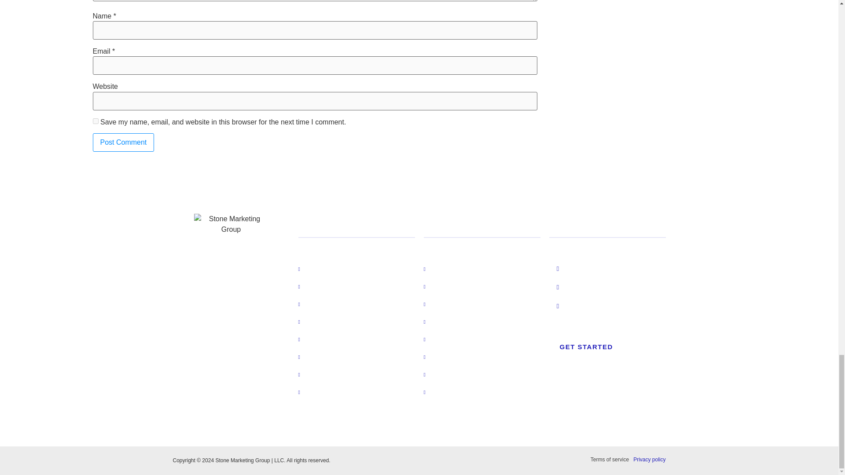 Image resolution: width=845 pixels, height=475 pixels. Describe the element at coordinates (320, 303) in the screenshot. I see `Latest Blog` at that location.